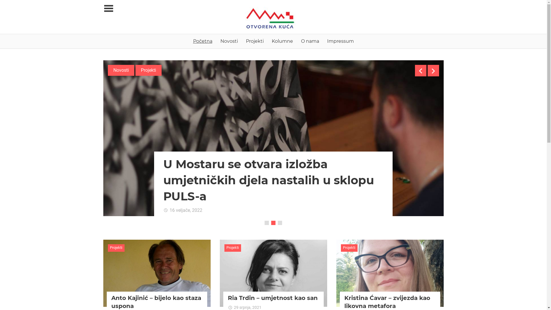 The image size is (551, 310). I want to click on 23 srpnja, 2022, so click(182, 210).